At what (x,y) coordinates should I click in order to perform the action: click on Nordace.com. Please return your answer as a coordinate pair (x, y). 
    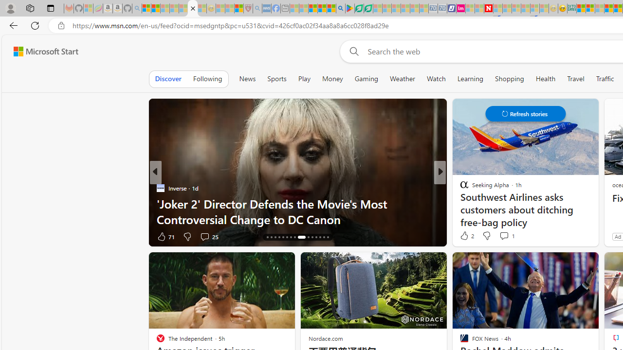
    Looking at the image, I should click on (326, 338).